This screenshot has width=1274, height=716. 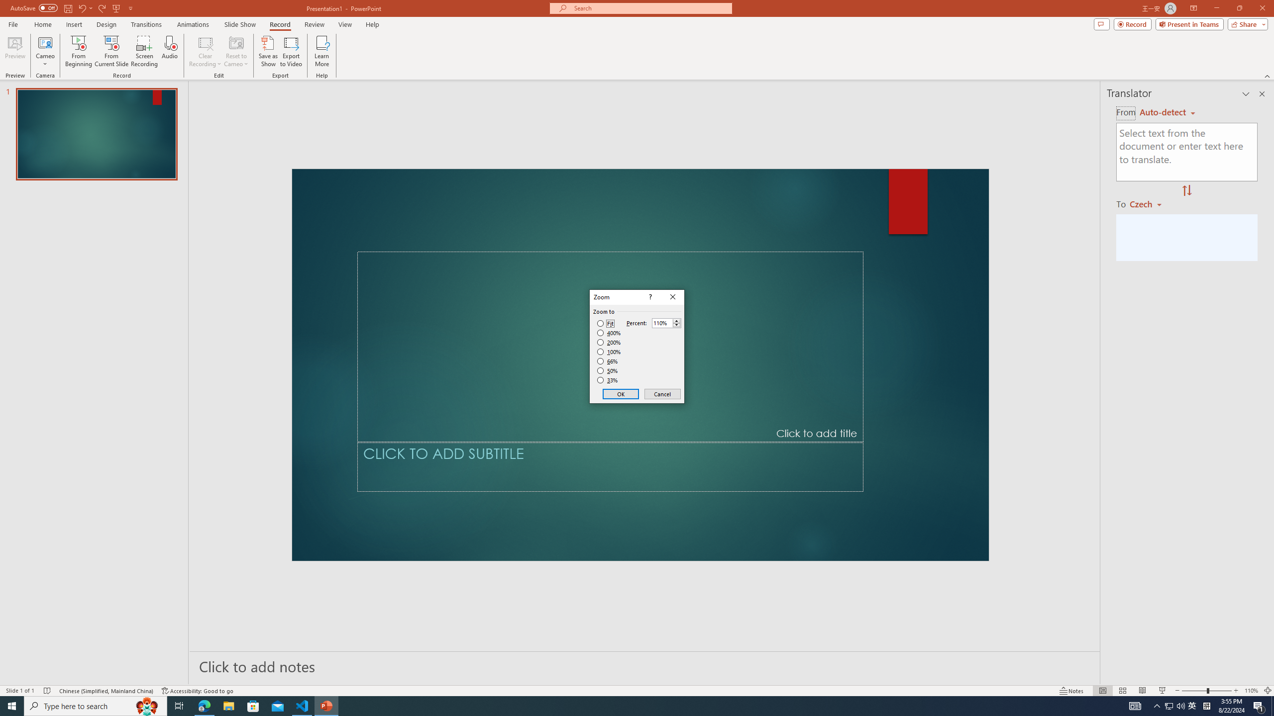 I want to click on 200%, so click(x=609, y=342).